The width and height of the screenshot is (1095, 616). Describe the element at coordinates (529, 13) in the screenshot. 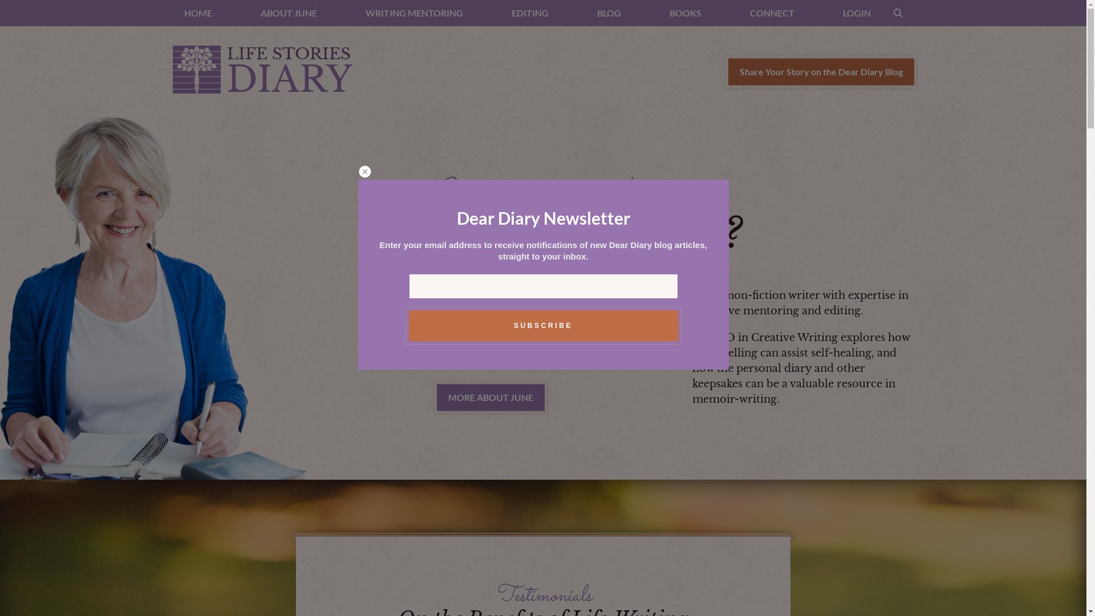

I see `EDITING` at that location.